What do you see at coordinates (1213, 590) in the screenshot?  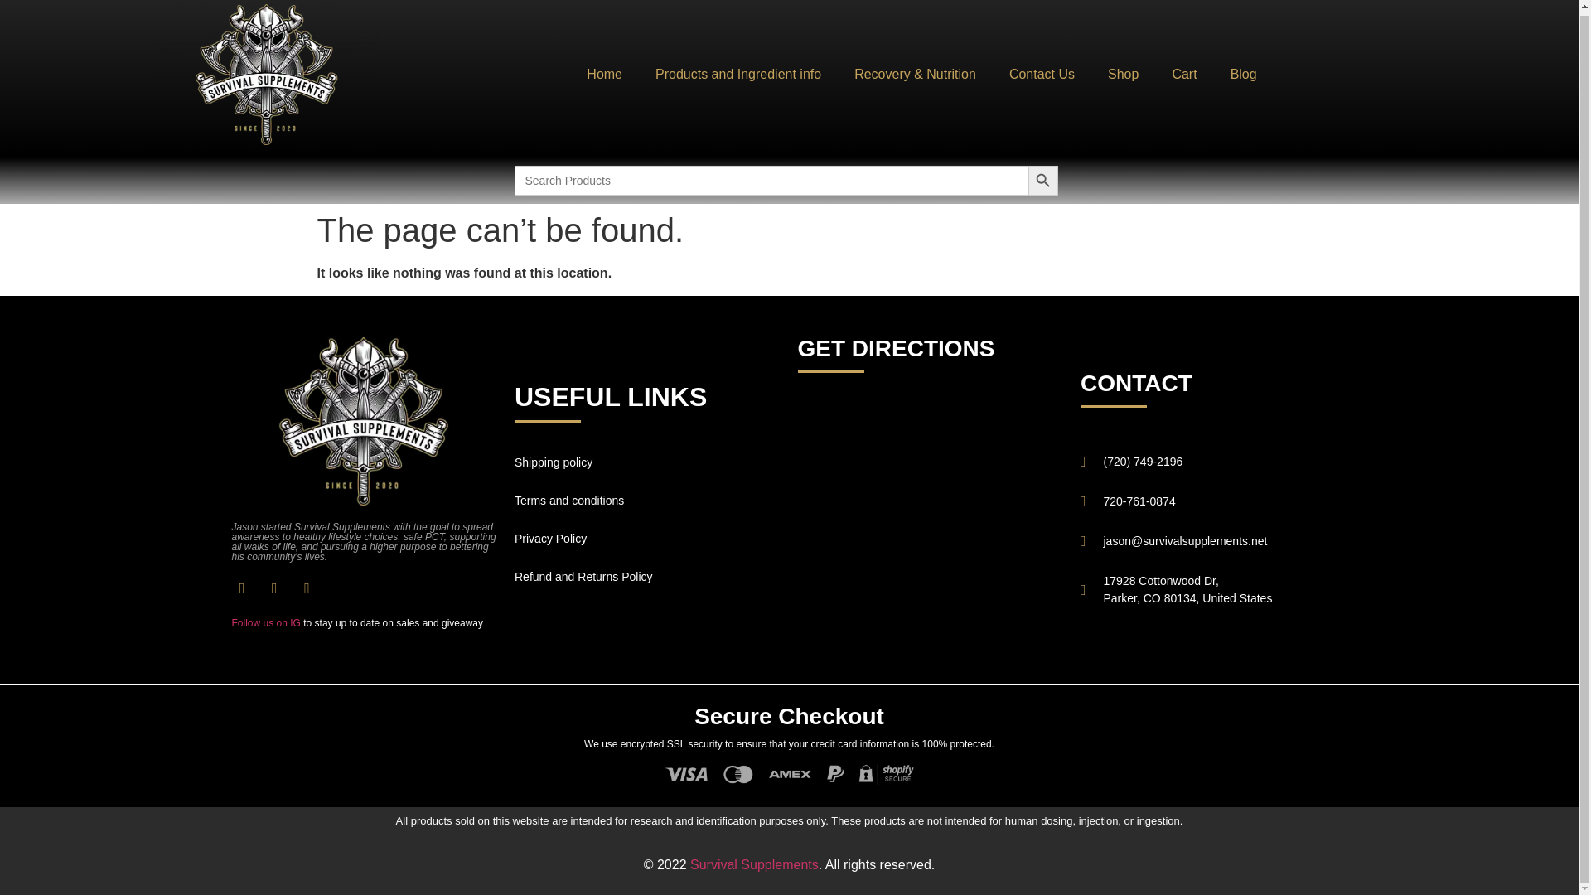 I see `Follow us on IG` at bounding box center [1213, 590].